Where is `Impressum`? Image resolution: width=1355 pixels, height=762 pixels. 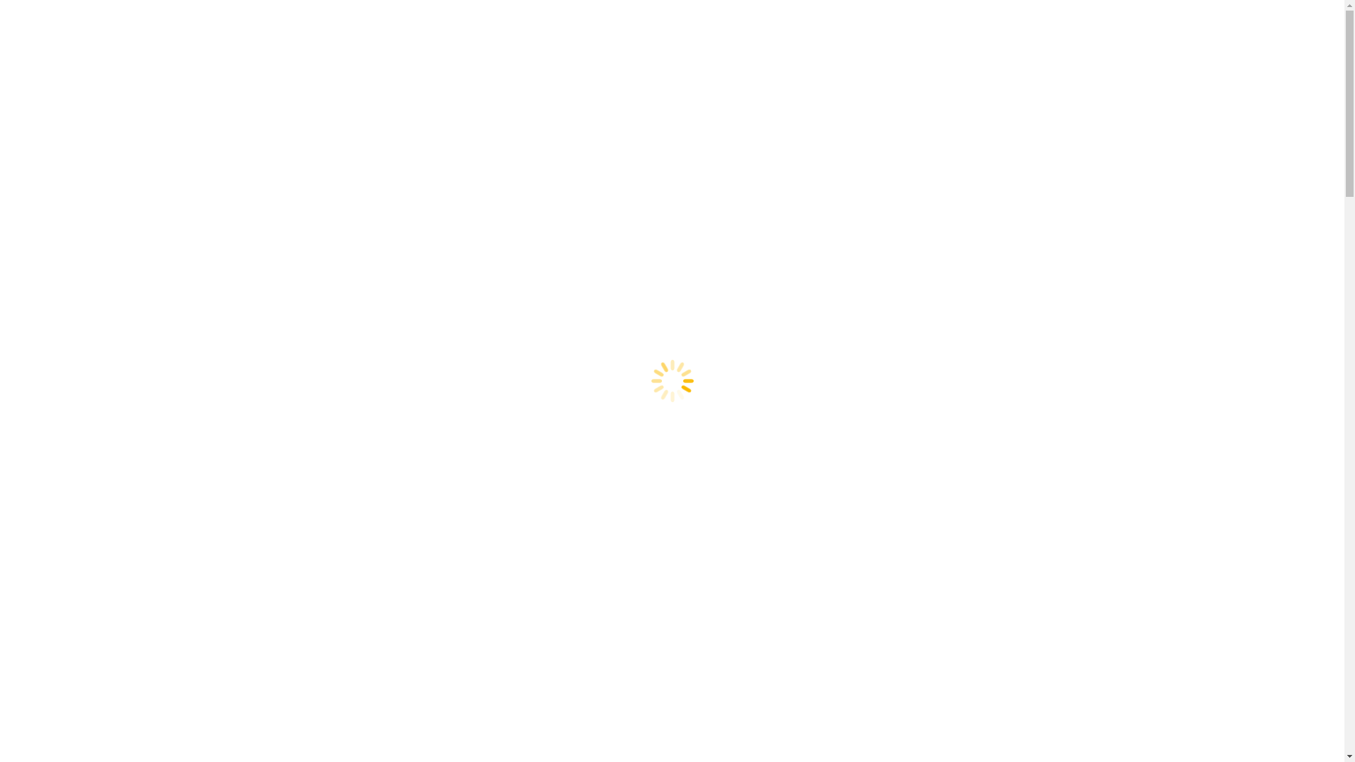 Impressum is located at coordinates (357, 13).